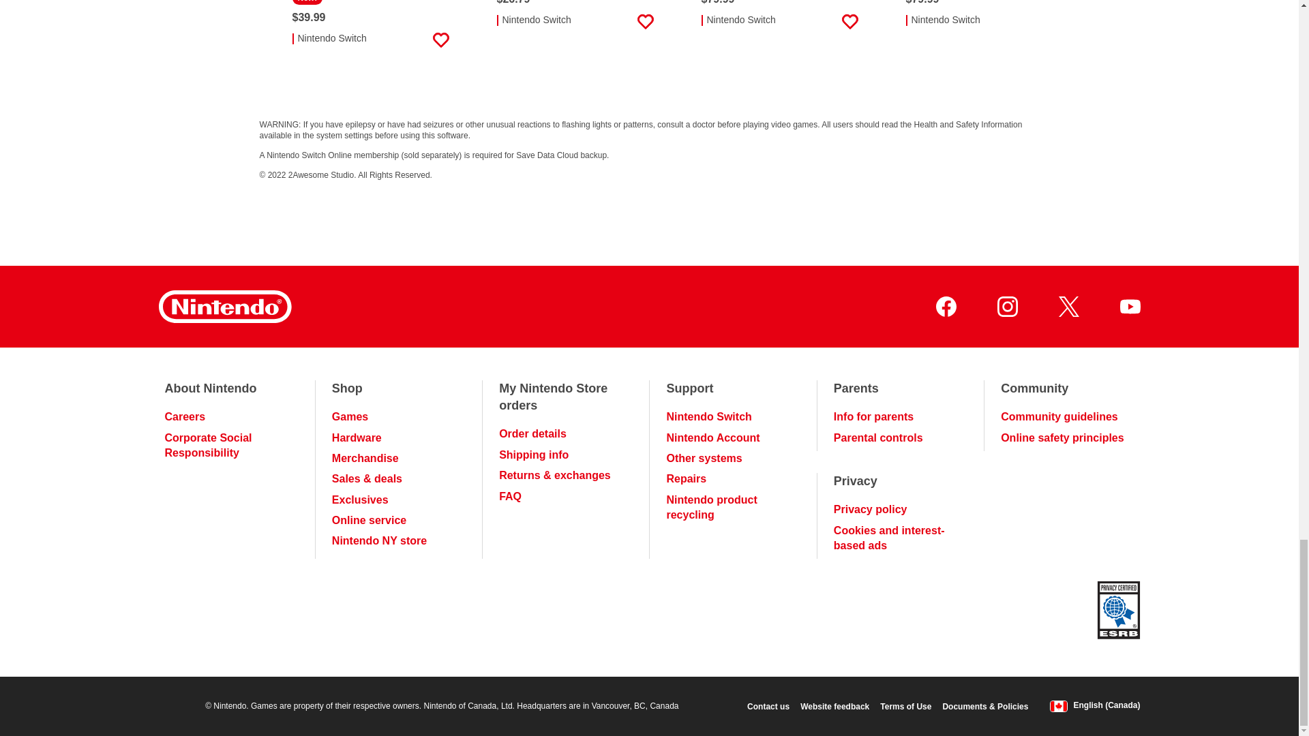 The width and height of the screenshot is (1309, 736). Describe the element at coordinates (1129, 307) in the screenshot. I see `Nintendo on YouTube` at that location.